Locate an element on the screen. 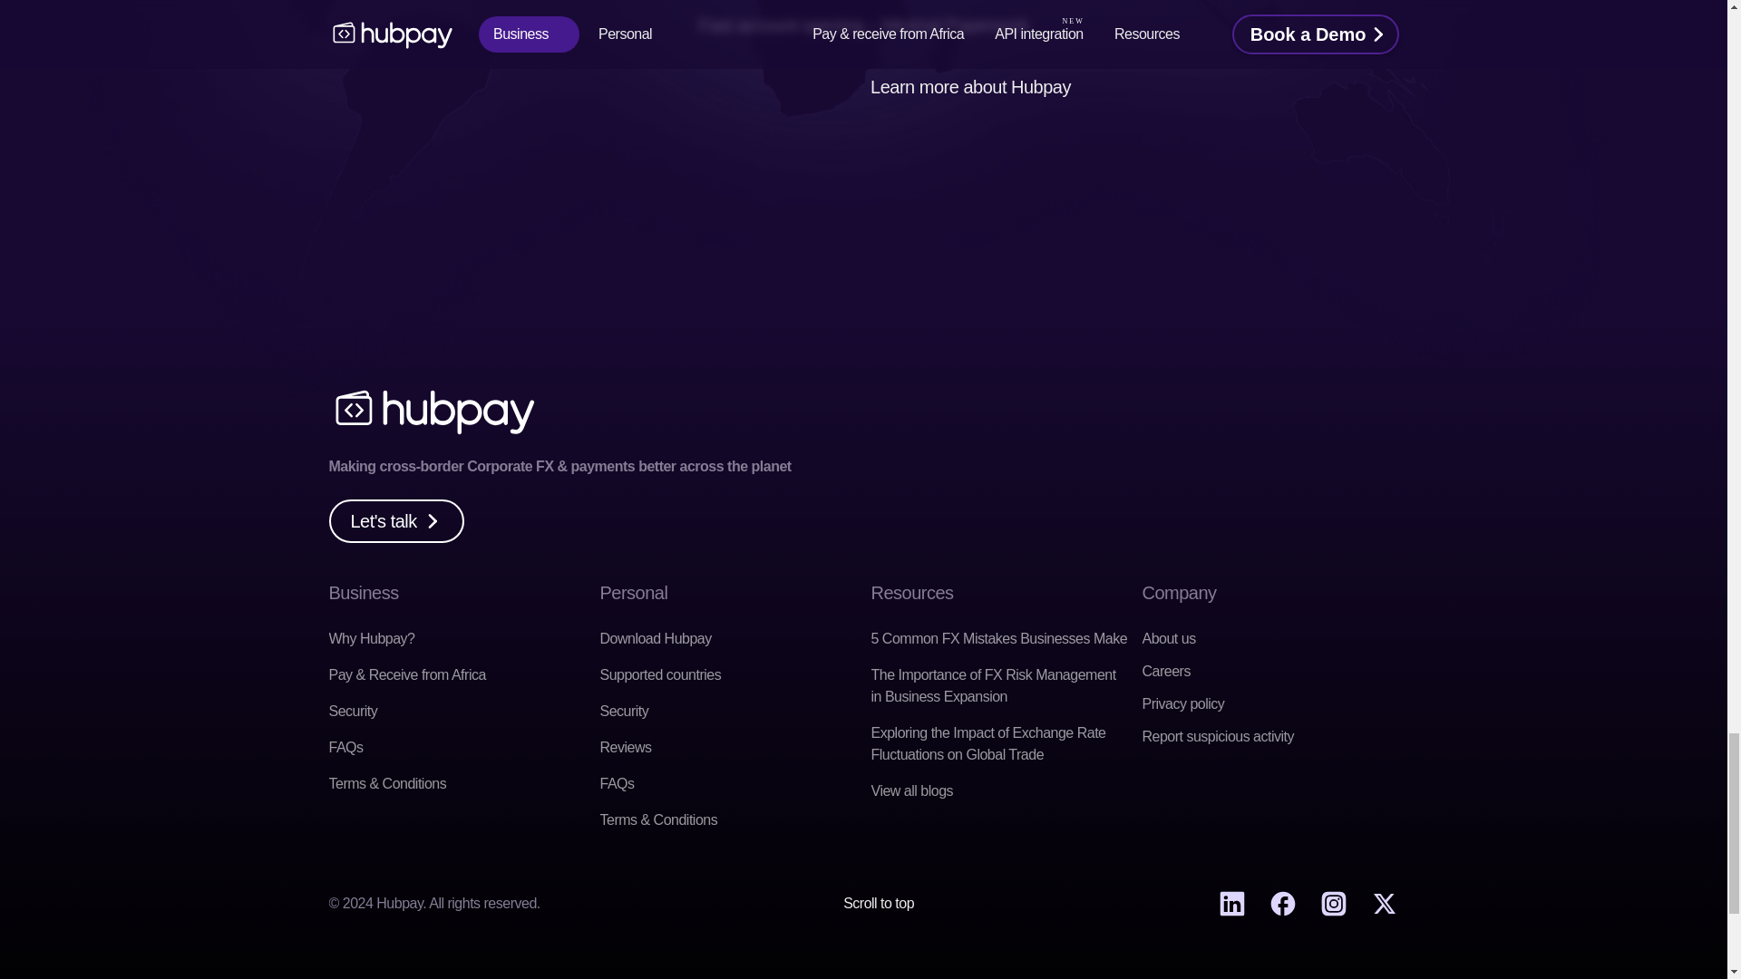 Image resolution: width=1741 pixels, height=979 pixels. About us is located at coordinates (1169, 638).